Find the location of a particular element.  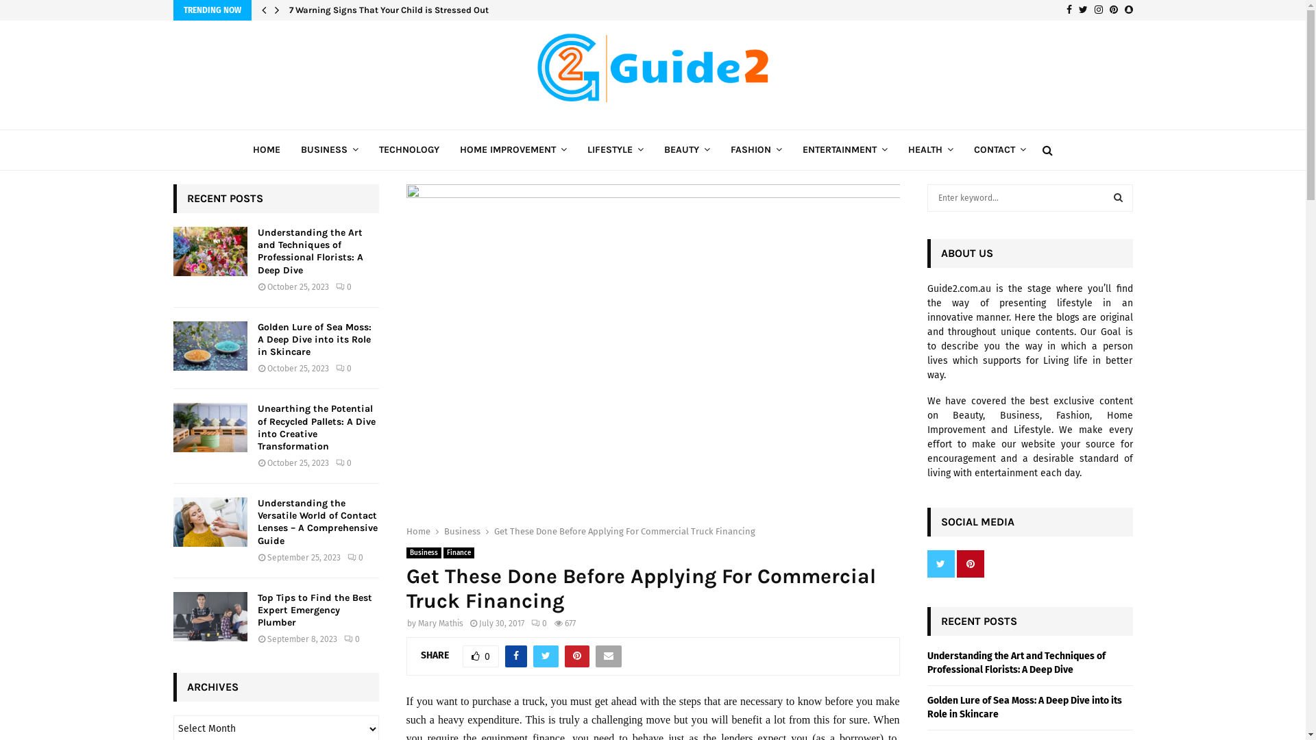

Finance is located at coordinates (458, 553).